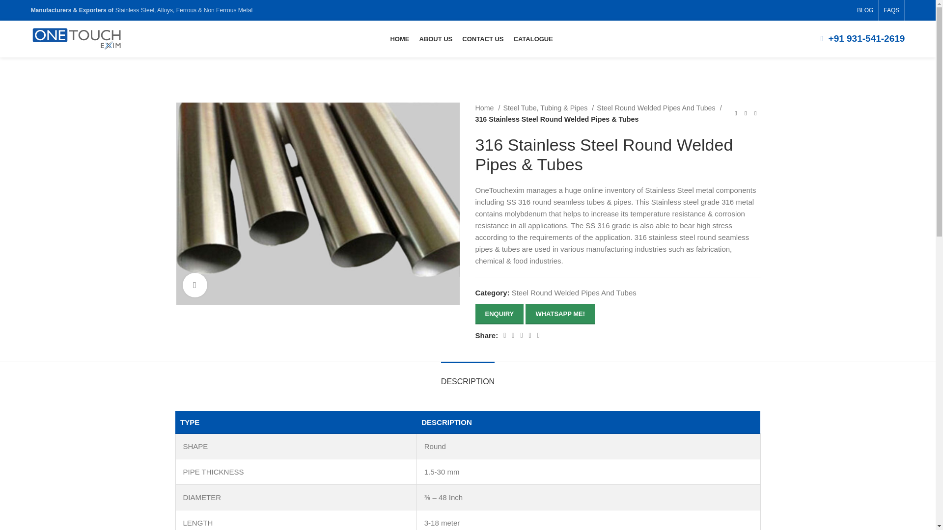 The height and width of the screenshot is (530, 943). I want to click on WHATSAPP ME!, so click(560, 314).